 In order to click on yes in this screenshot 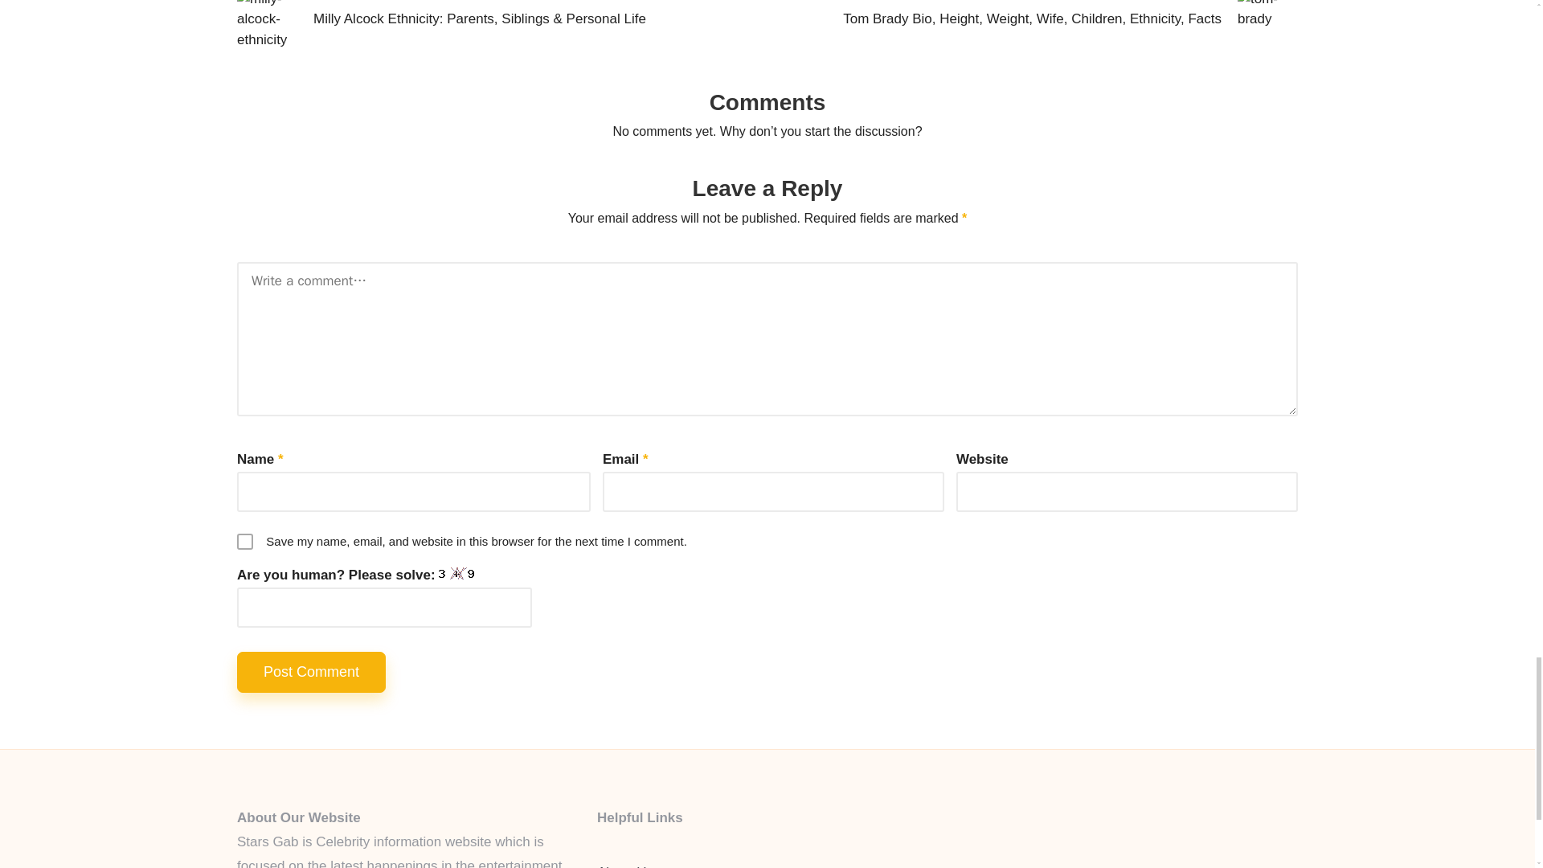, I will do `click(244, 542)`.